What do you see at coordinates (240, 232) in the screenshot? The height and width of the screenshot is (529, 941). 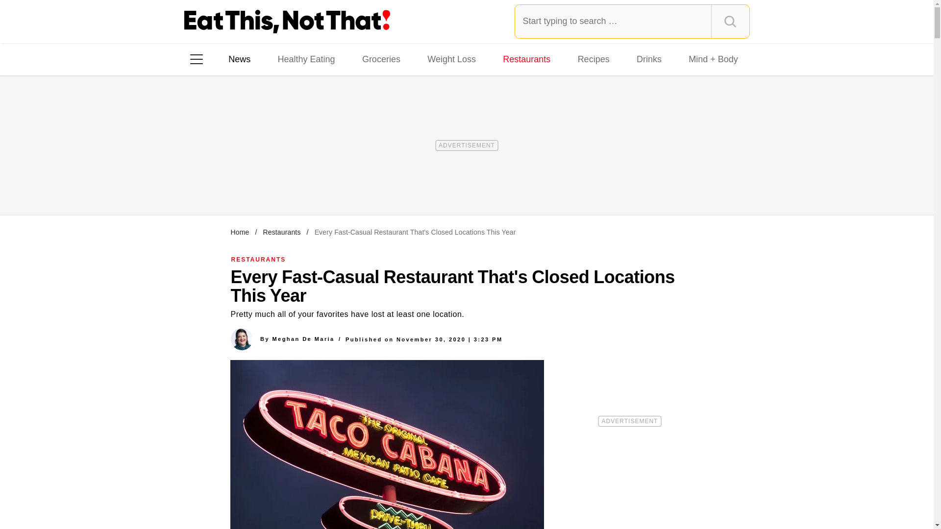 I see `Home` at bounding box center [240, 232].